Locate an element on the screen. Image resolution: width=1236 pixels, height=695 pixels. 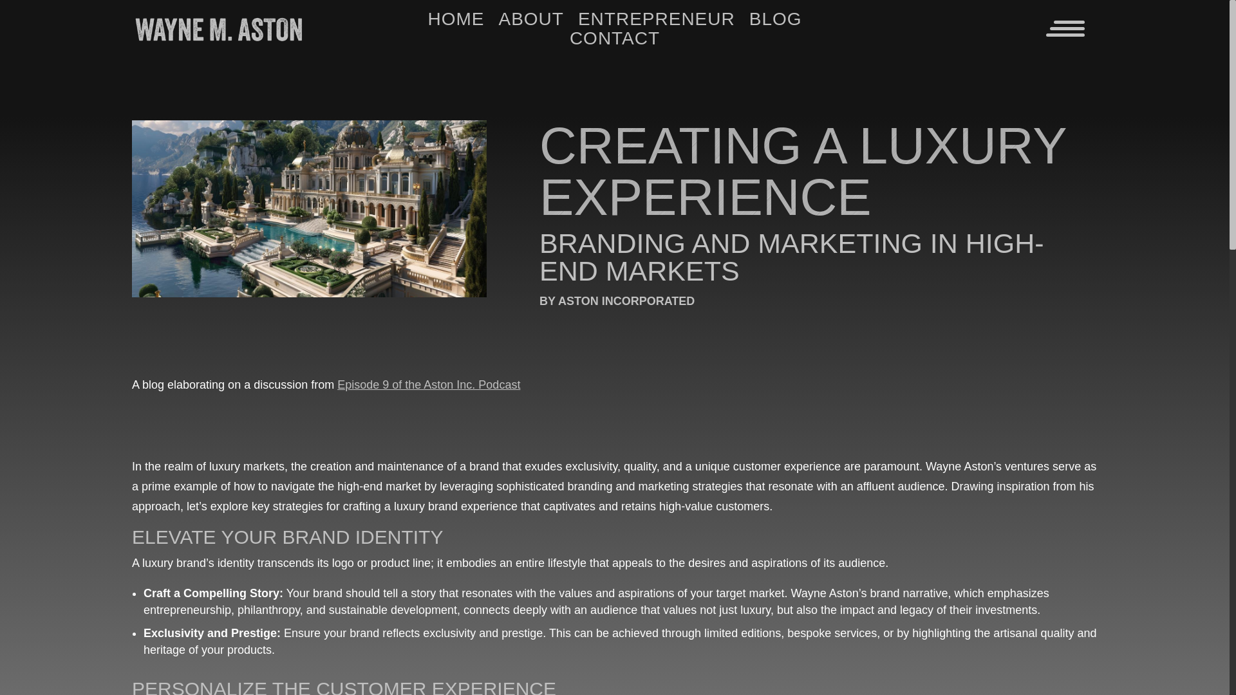
HOME is located at coordinates (456, 22).